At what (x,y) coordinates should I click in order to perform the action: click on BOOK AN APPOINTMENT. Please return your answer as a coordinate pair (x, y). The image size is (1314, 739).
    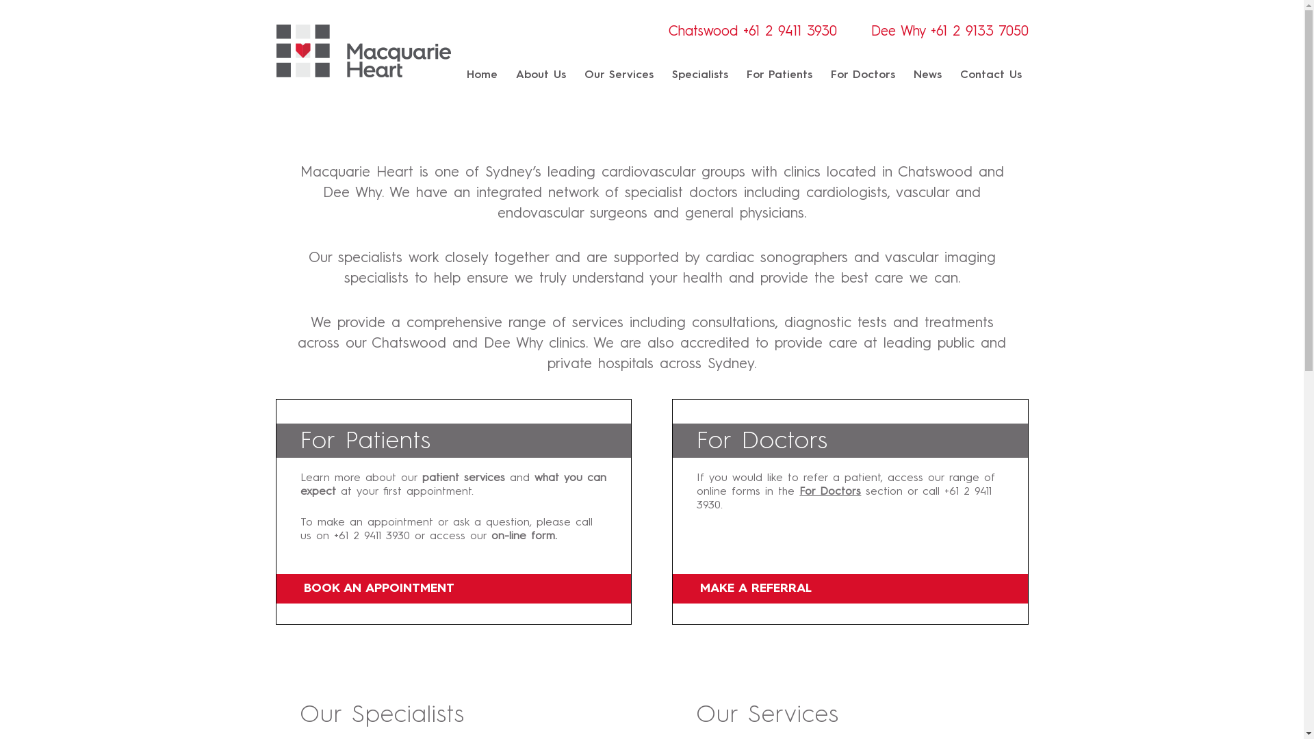
    Looking at the image, I should click on (454, 588).